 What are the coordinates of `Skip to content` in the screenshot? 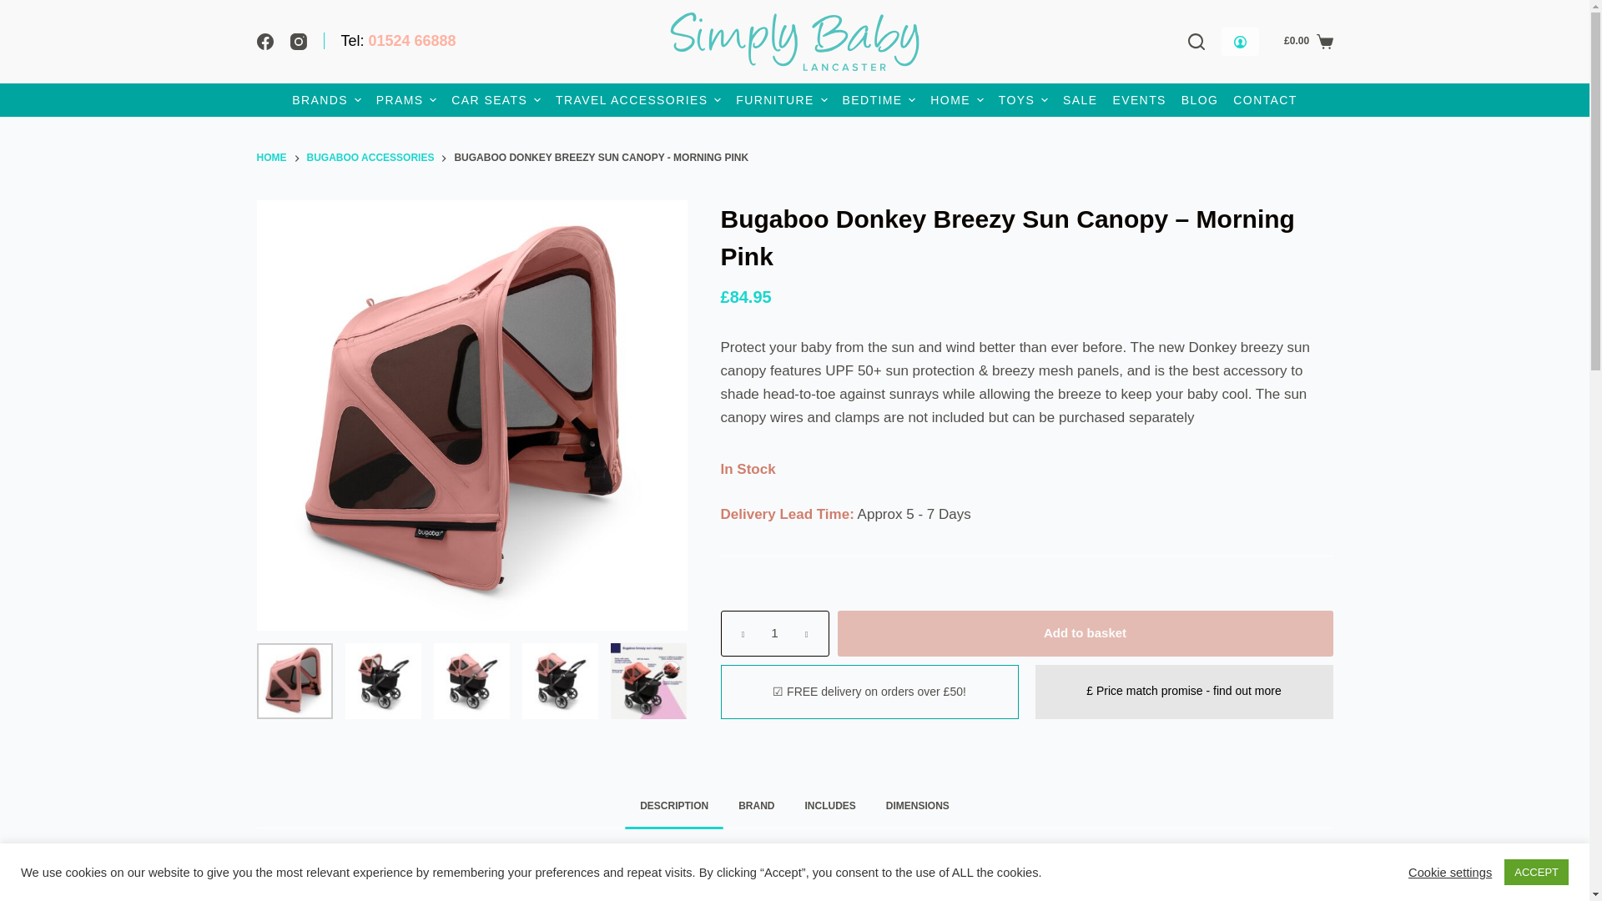 It's located at (17, 8).